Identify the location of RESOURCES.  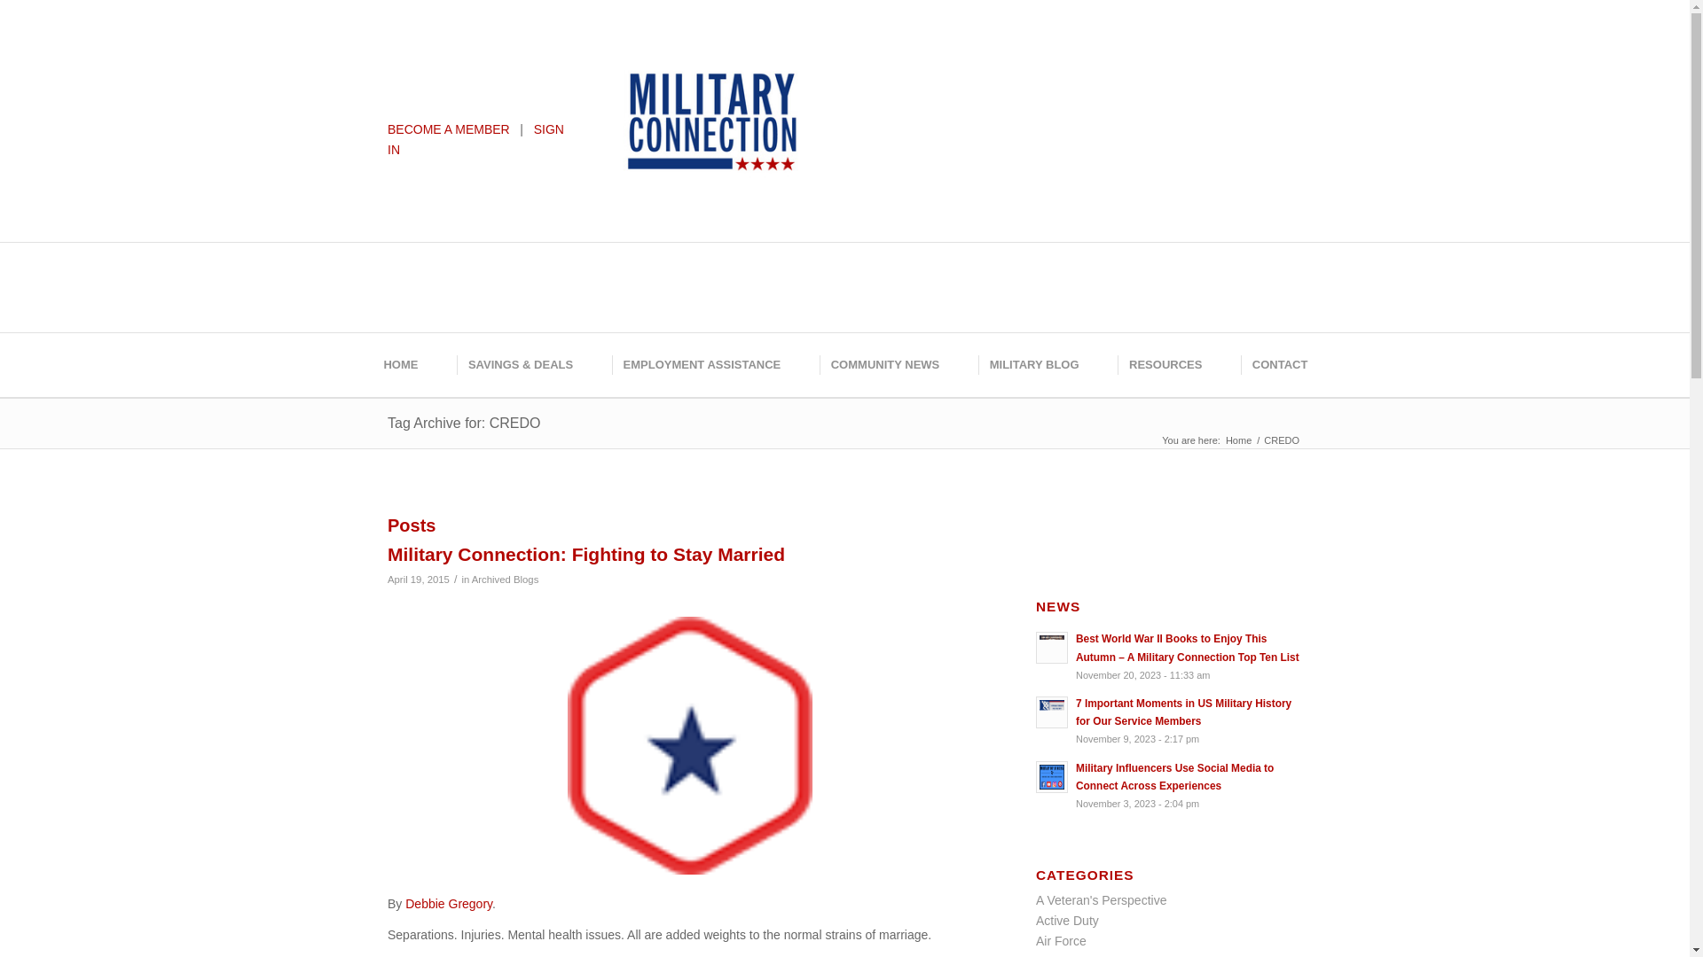
(1164, 364).